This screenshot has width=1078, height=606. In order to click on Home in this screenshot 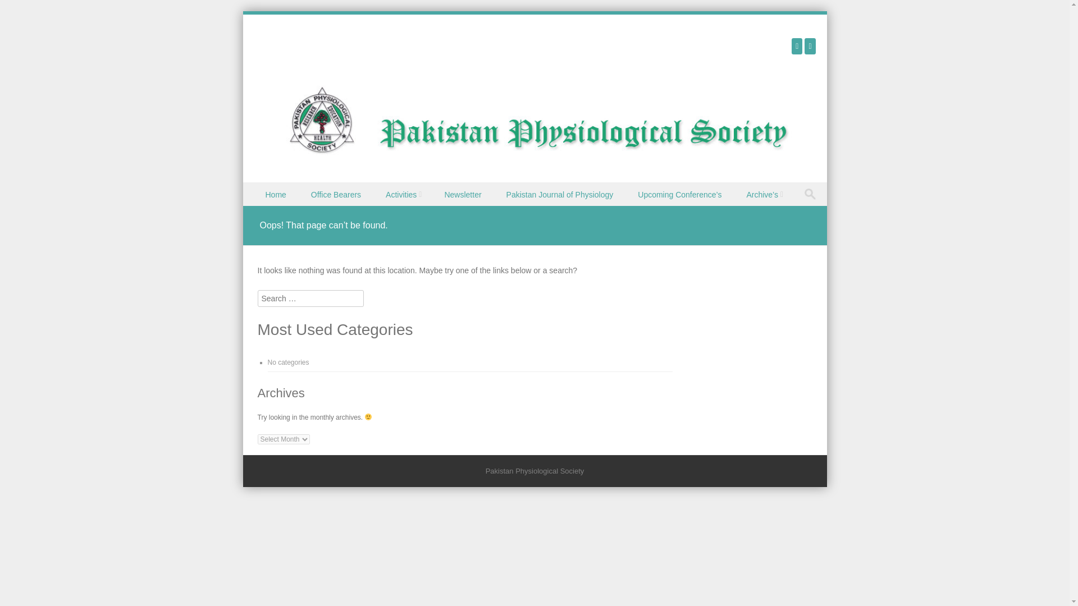, I will do `click(276, 194)`.